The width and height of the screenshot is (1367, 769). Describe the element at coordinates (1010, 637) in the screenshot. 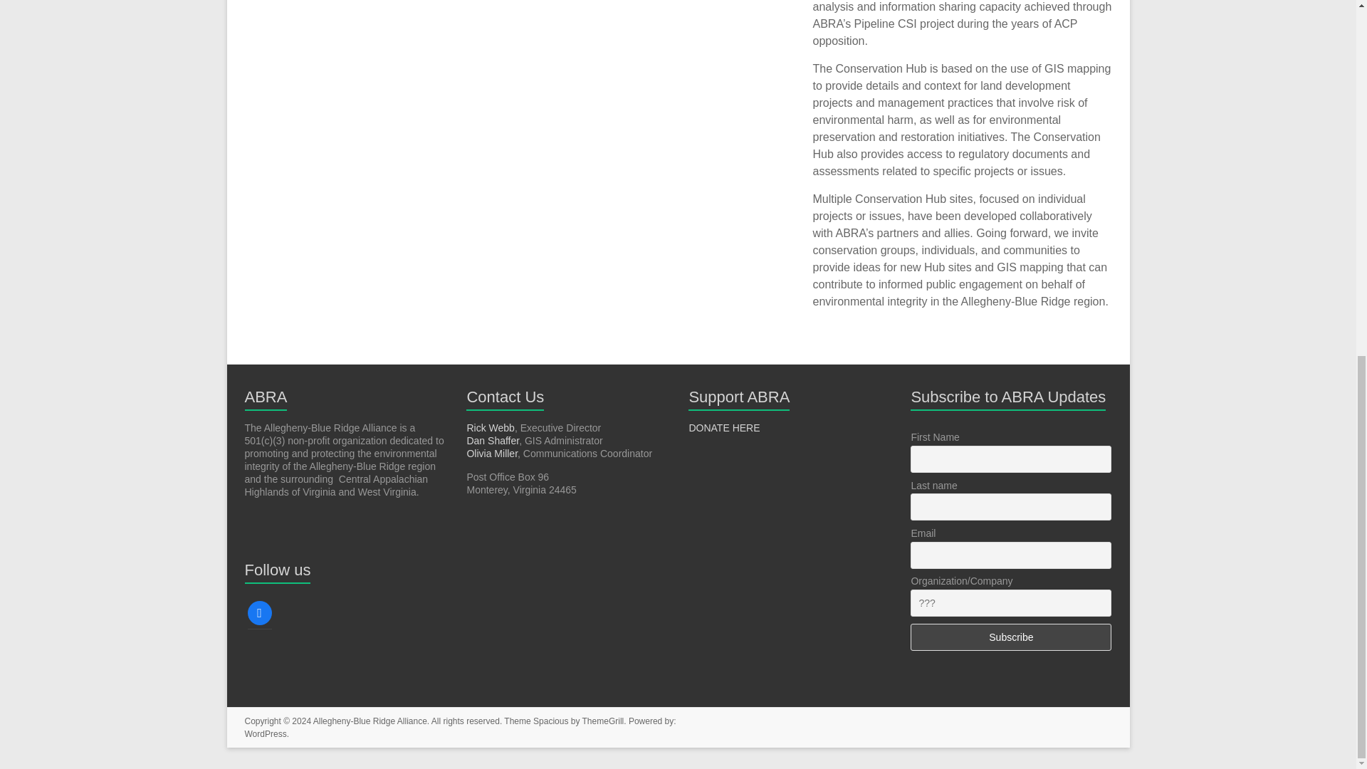

I see `Subscribe` at that location.